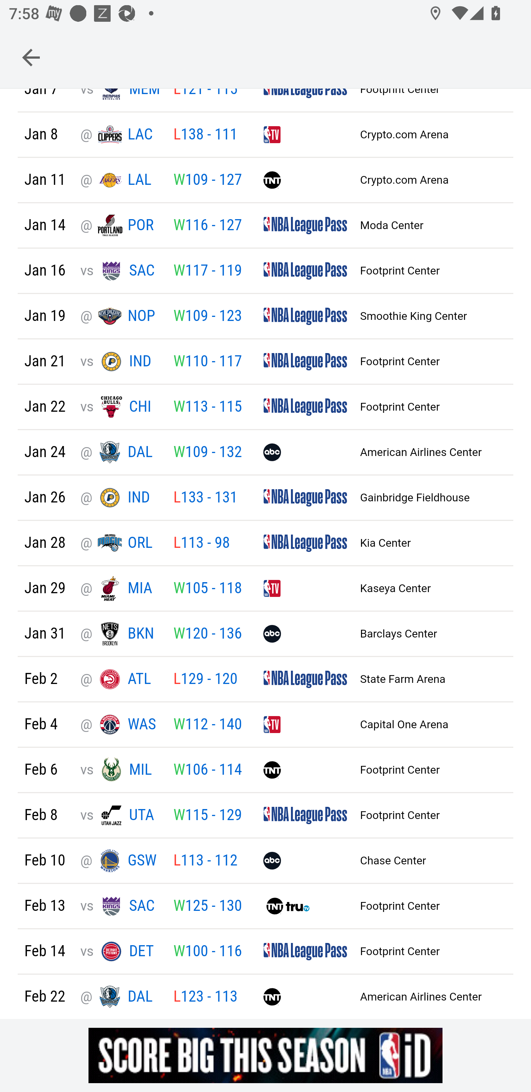 The height and width of the screenshot is (1092, 531). Describe the element at coordinates (207, 181) in the screenshot. I see `W109 - 127 W 109 - 127` at that location.